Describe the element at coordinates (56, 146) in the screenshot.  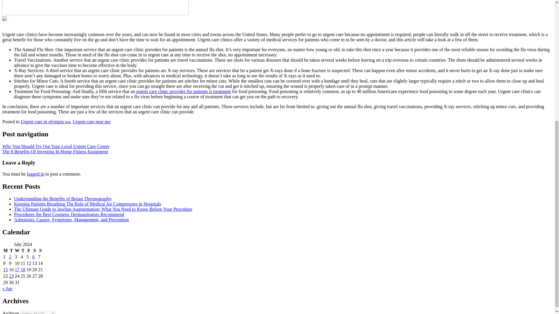
I see `Why You Should Try Out Your Local Urgent Care Center` at that location.